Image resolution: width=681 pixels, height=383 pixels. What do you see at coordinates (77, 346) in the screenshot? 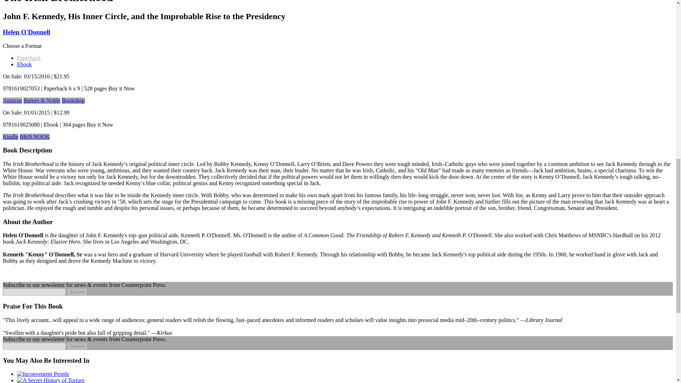
I see `Submit` at bounding box center [77, 346].